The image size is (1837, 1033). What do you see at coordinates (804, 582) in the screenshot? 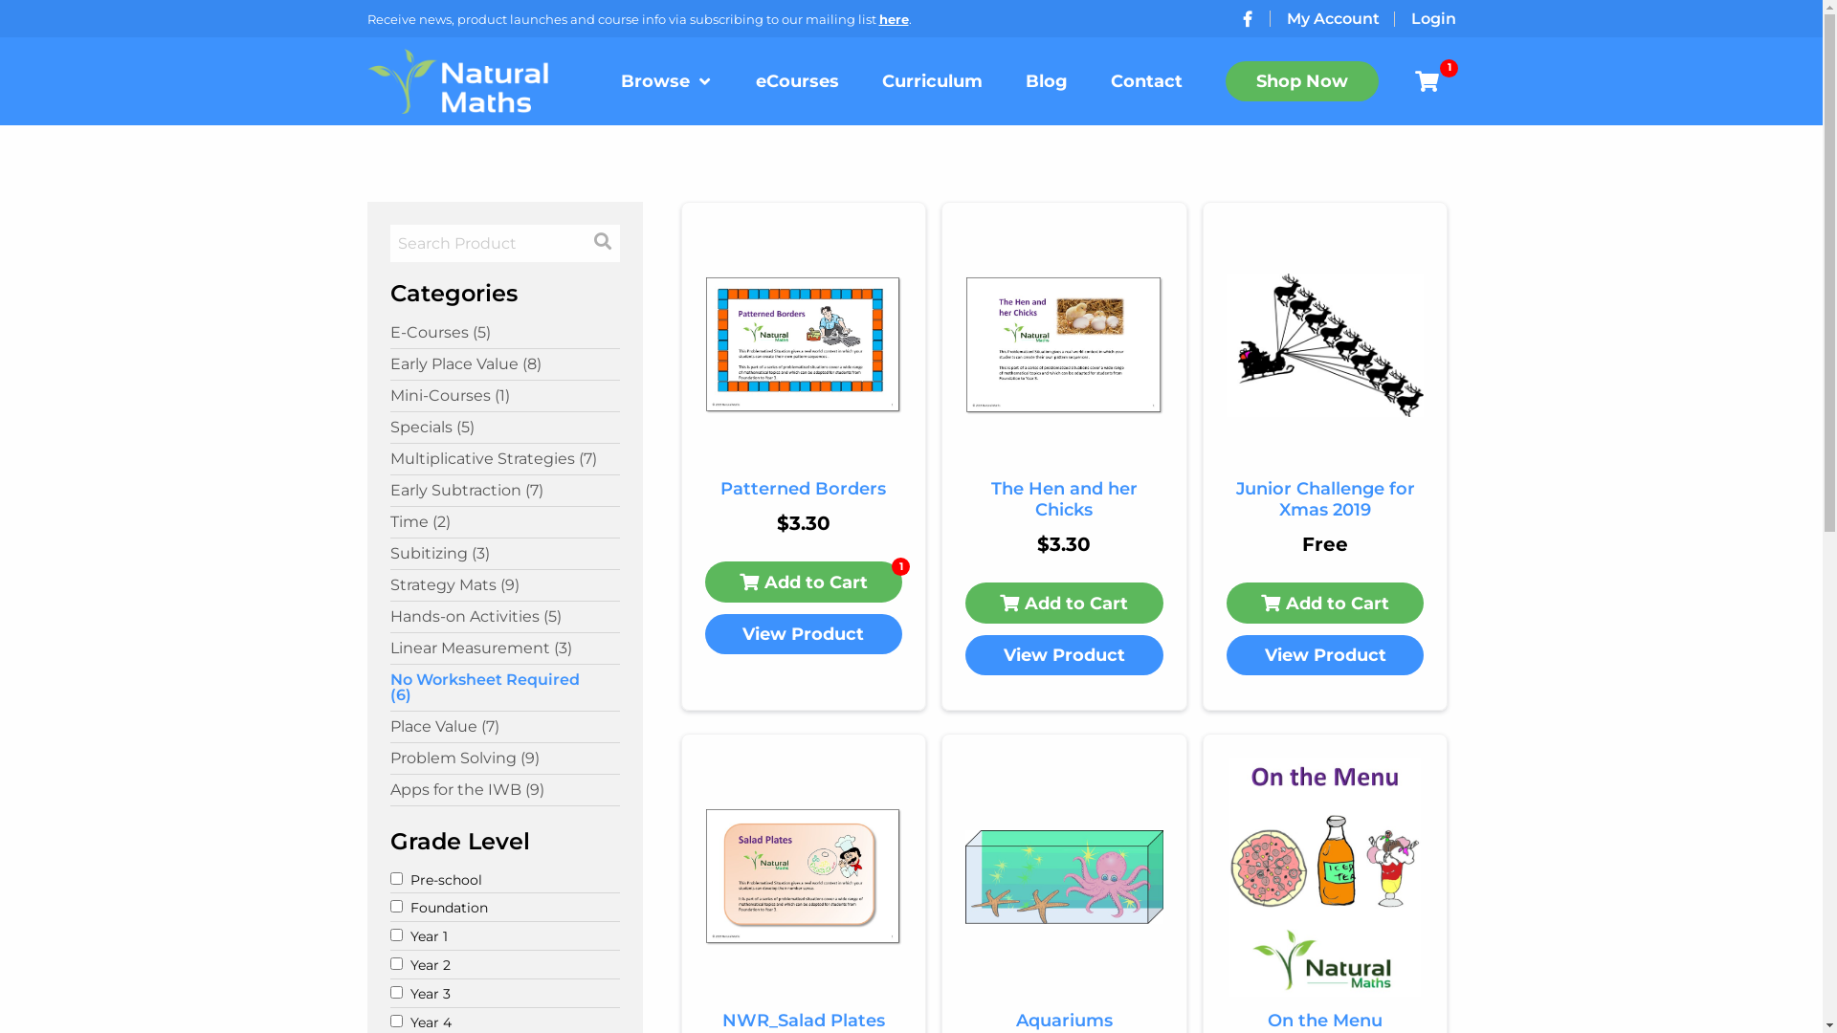
I see `Add to Cart
1` at bounding box center [804, 582].